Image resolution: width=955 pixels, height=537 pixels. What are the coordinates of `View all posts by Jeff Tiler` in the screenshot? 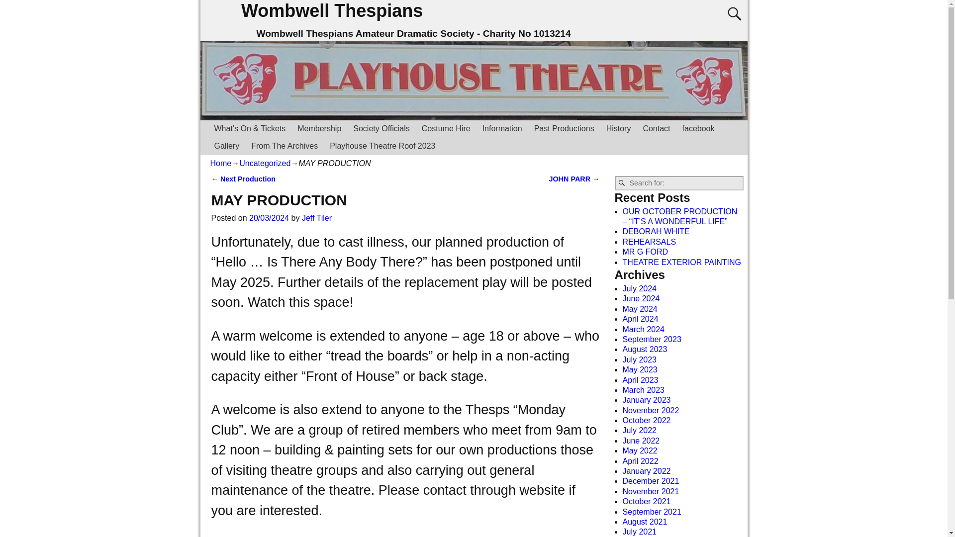 It's located at (316, 218).